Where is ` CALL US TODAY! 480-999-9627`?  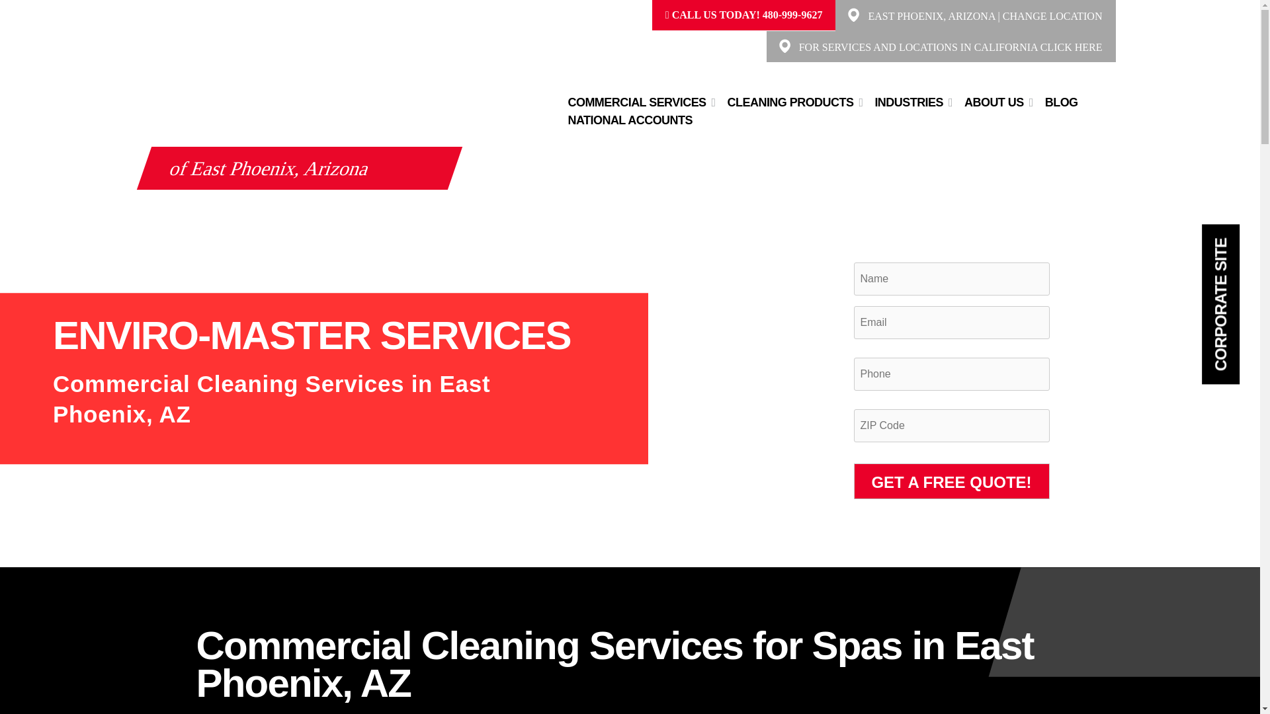  CALL US TODAY! 480-999-9627 is located at coordinates (744, 15).